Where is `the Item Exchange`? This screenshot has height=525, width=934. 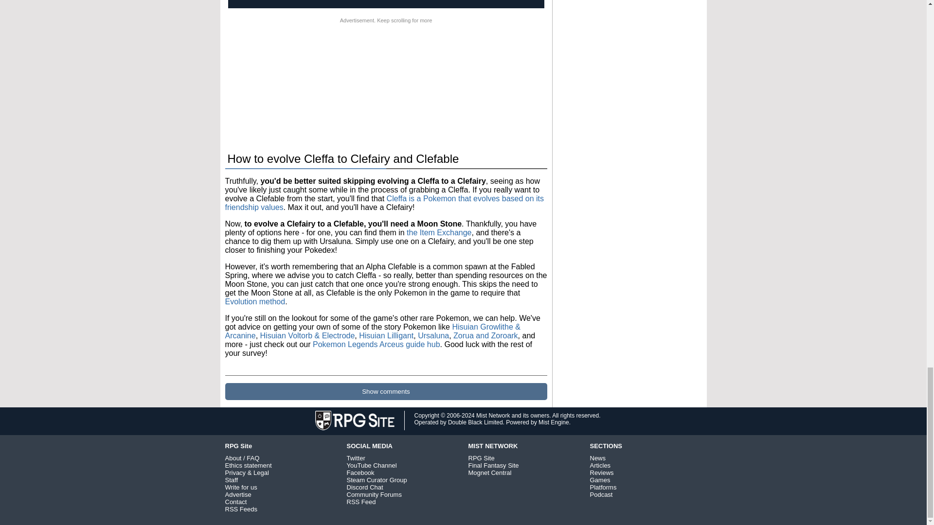 the Item Exchange is located at coordinates (439, 232).